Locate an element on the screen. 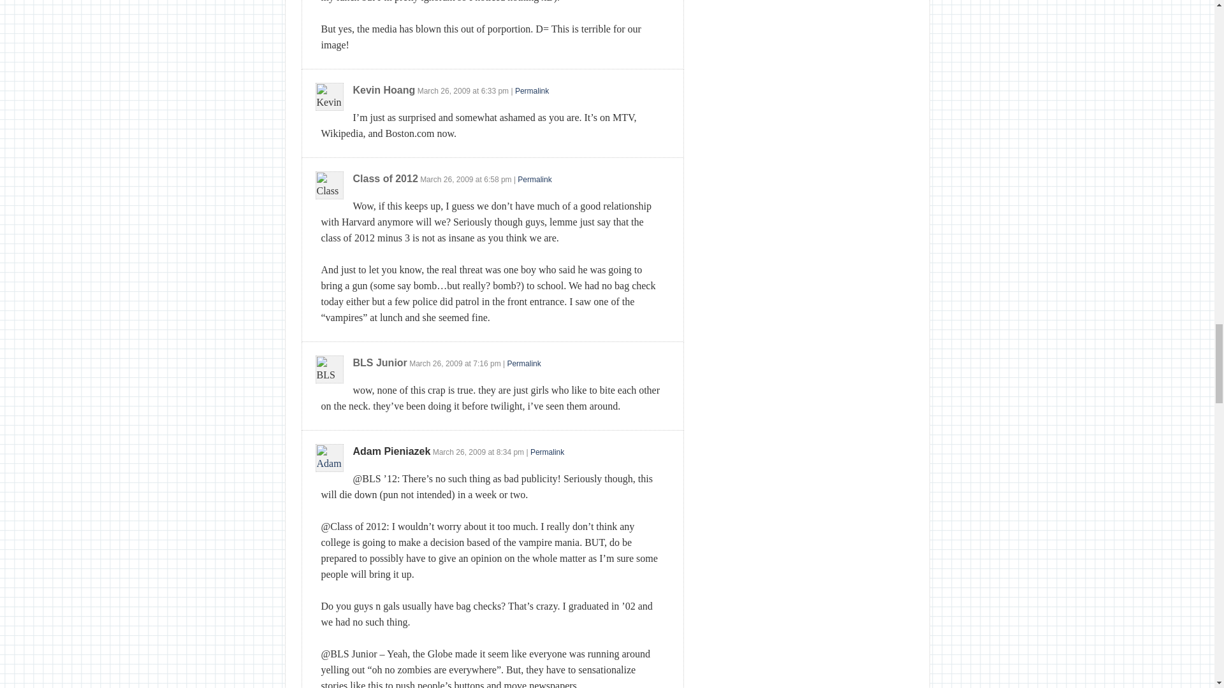 The image size is (1224, 688). Permalink is located at coordinates (523, 363).